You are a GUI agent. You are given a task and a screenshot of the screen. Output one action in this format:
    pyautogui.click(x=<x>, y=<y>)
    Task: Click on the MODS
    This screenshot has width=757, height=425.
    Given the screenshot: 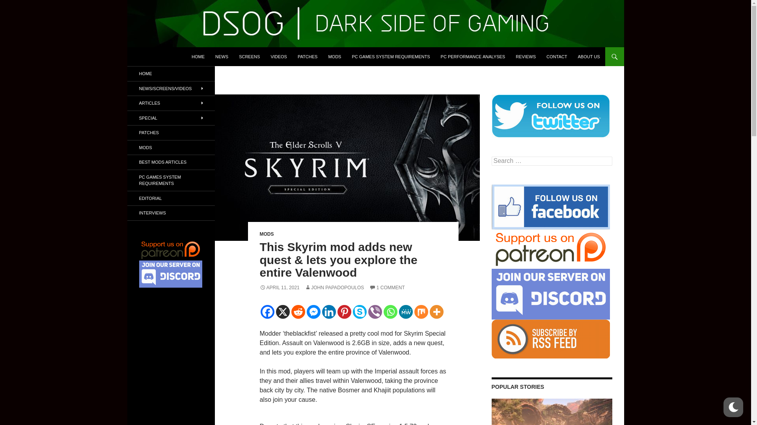 What is the action you would take?
    pyautogui.click(x=334, y=57)
    